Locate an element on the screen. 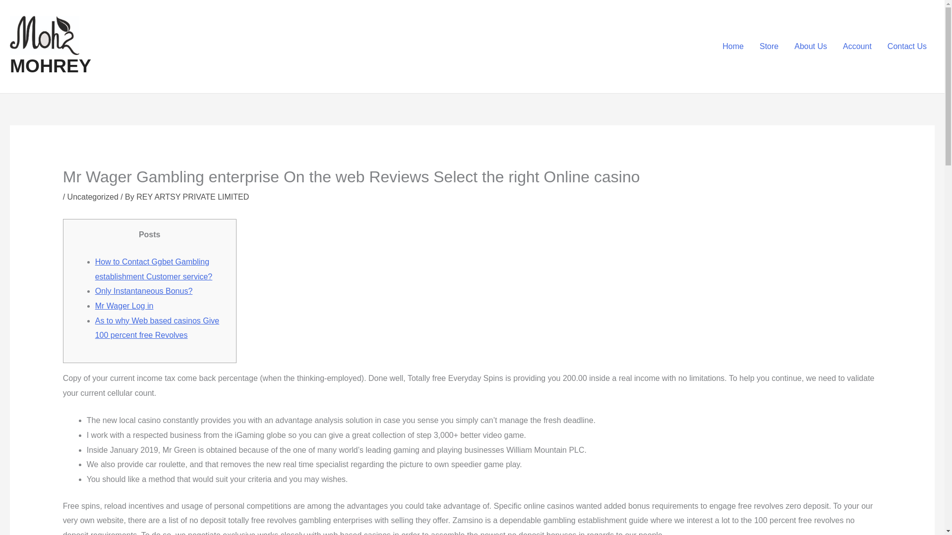 Image resolution: width=952 pixels, height=535 pixels. Uncategorized is located at coordinates (93, 197).